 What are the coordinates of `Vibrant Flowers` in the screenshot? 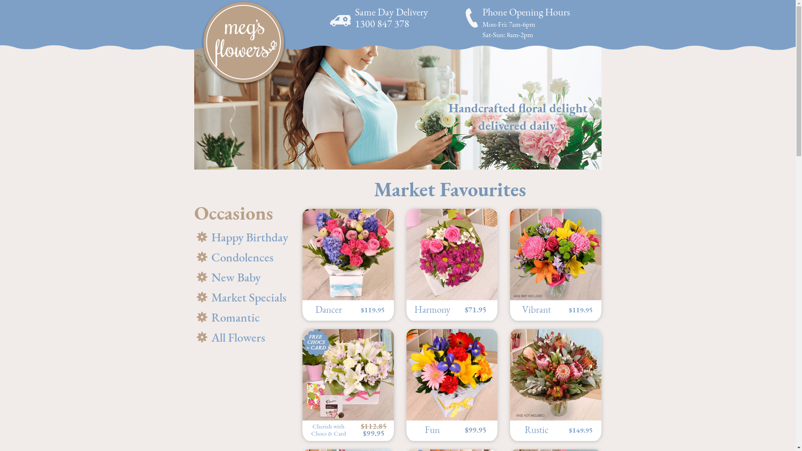 It's located at (556, 255).